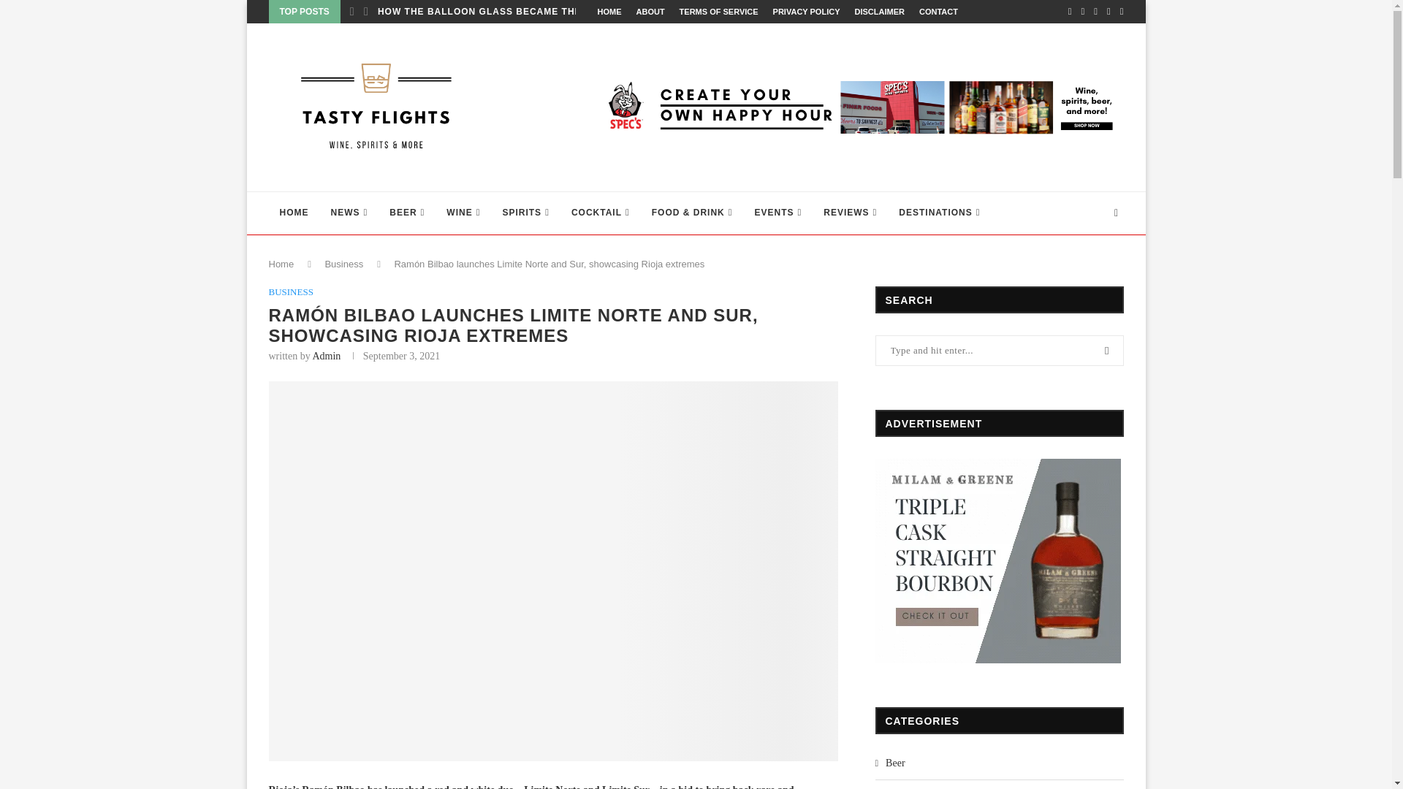 Image resolution: width=1403 pixels, height=789 pixels. I want to click on NEWS, so click(349, 213).